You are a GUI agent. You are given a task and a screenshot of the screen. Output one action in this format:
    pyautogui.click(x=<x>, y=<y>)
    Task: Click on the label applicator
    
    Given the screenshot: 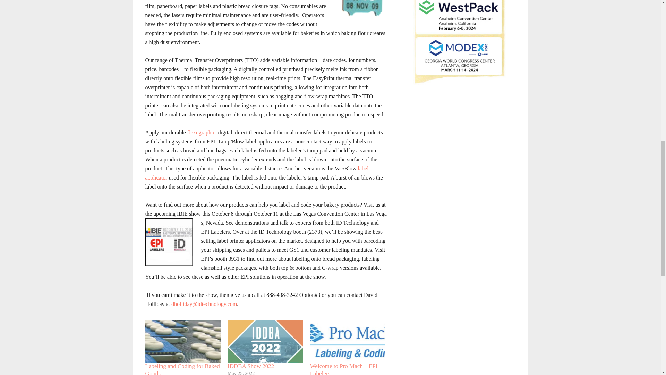 What is the action you would take?
    pyautogui.click(x=257, y=173)
    